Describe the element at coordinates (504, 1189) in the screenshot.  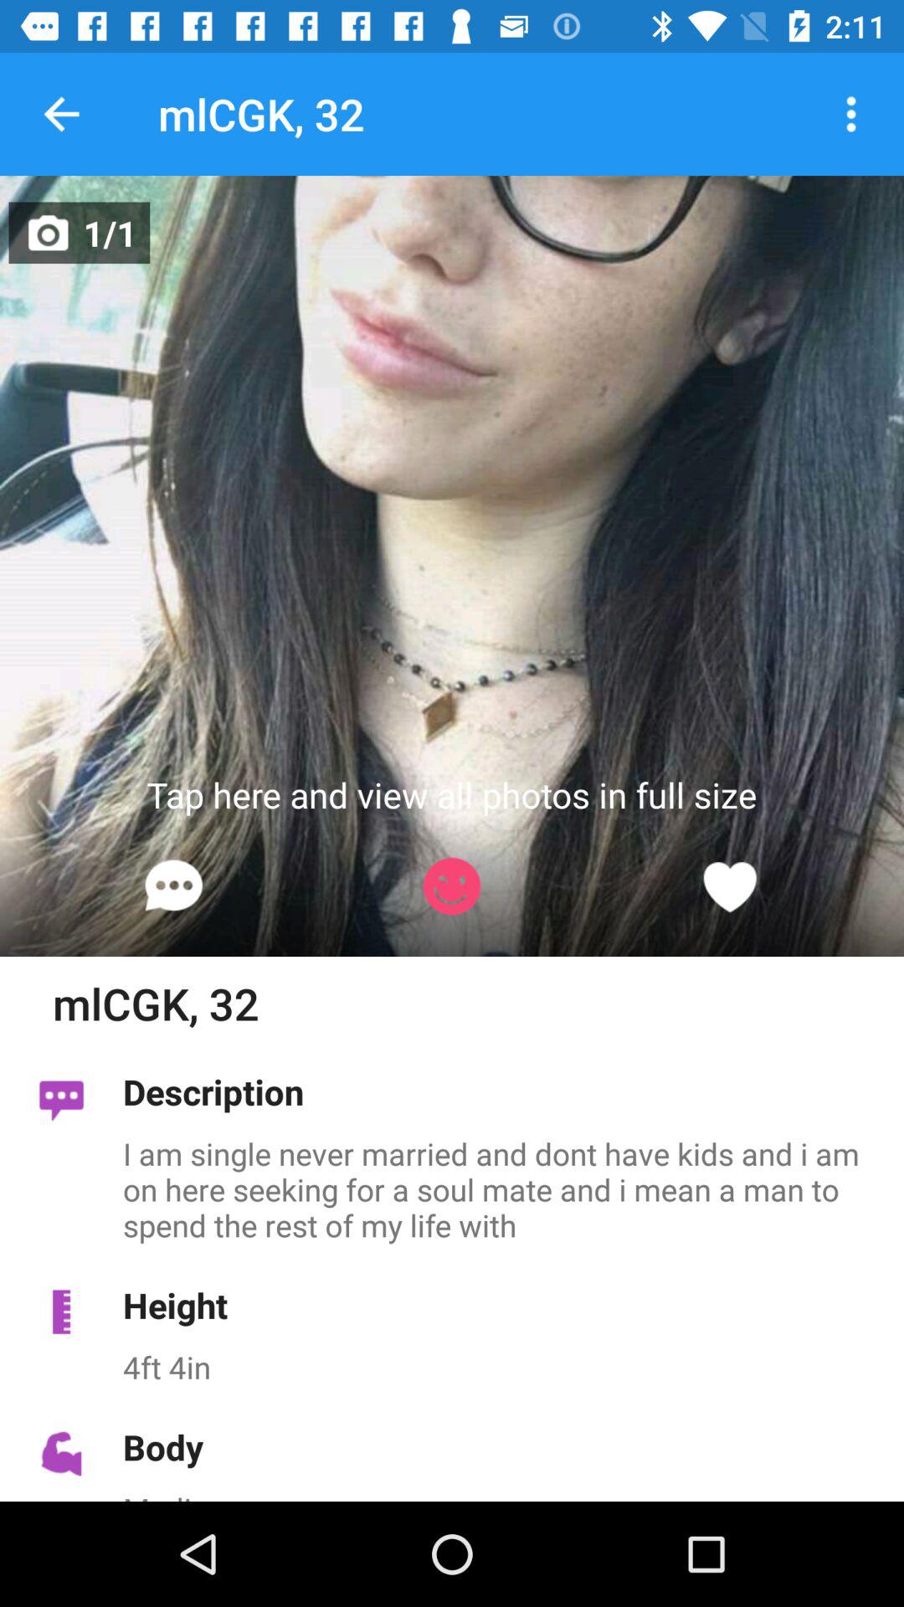
I see `turn off i am single` at that location.